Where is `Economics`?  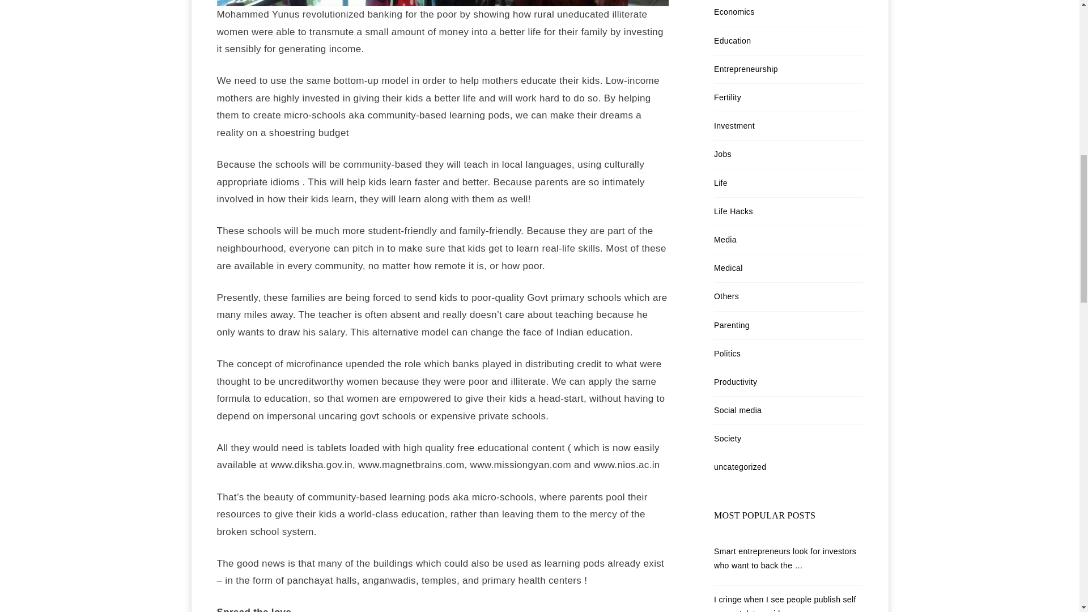 Economics is located at coordinates (734, 11).